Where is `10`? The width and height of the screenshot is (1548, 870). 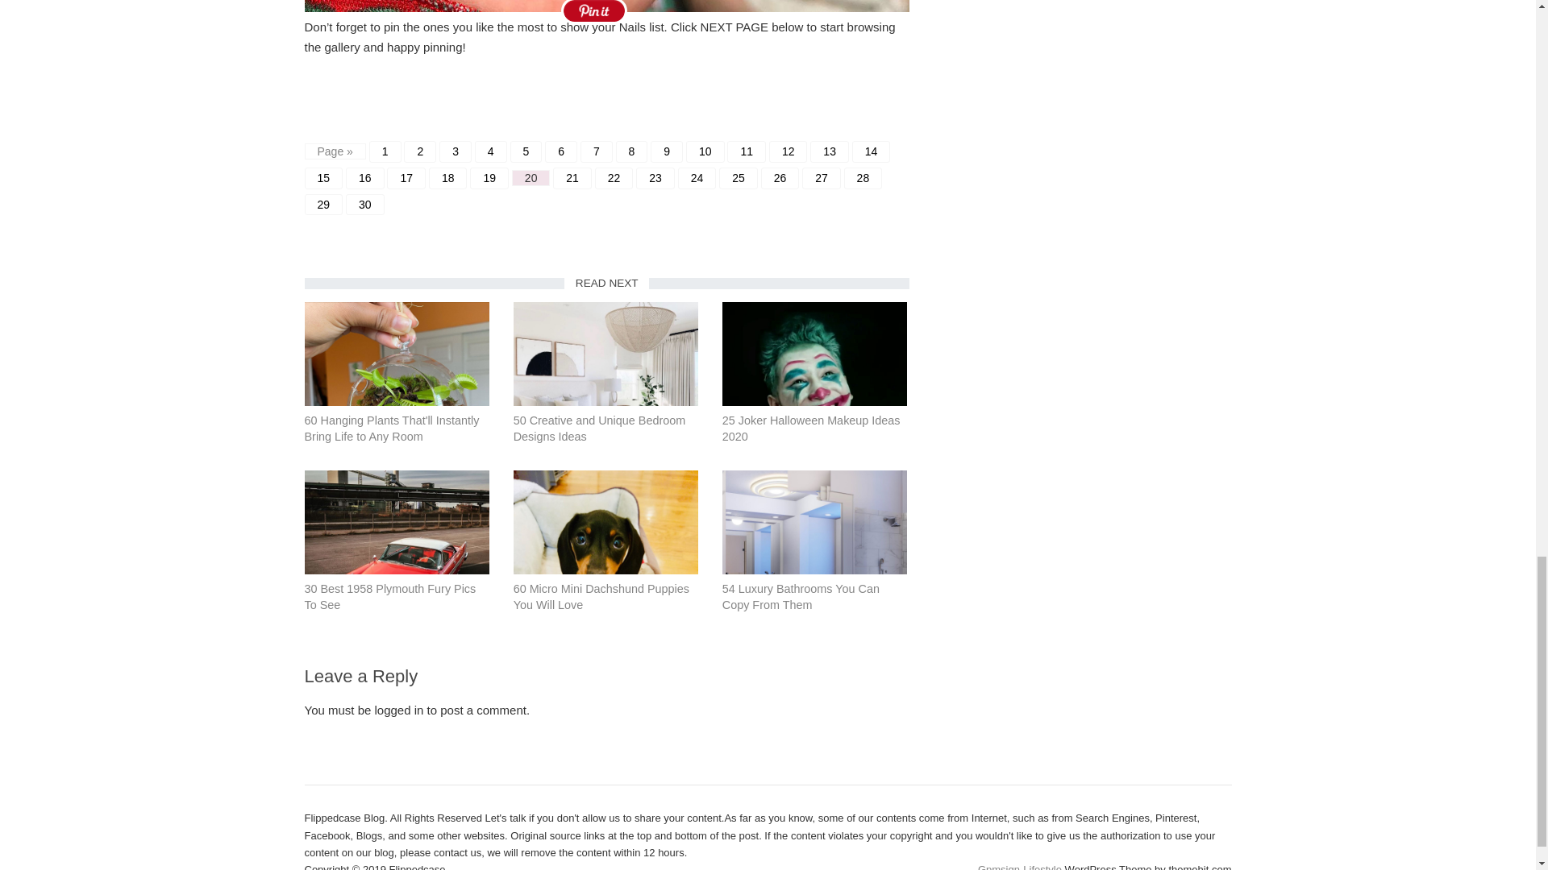
10 is located at coordinates (705, 151).